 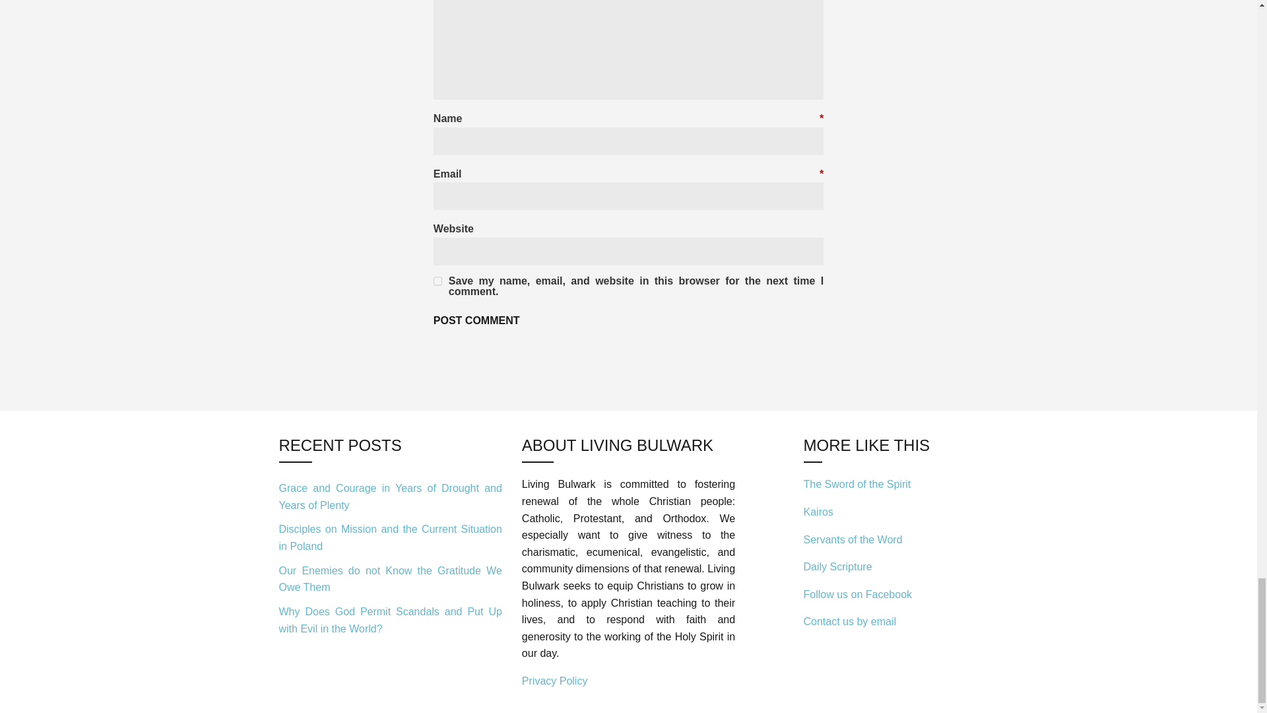 What do you see at coordinates (390, 578) in the screenshot?
I see `Our Enemies do not Know the Gratitude We Owe Them ` at bounding box center [390, 578].